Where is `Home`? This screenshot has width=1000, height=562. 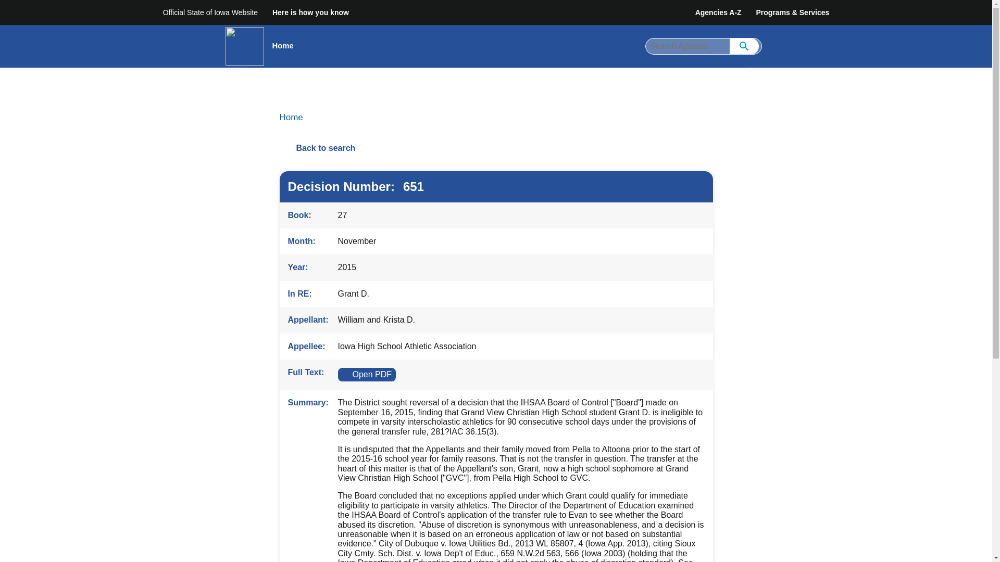
Home is located at coordinates (291, 118).